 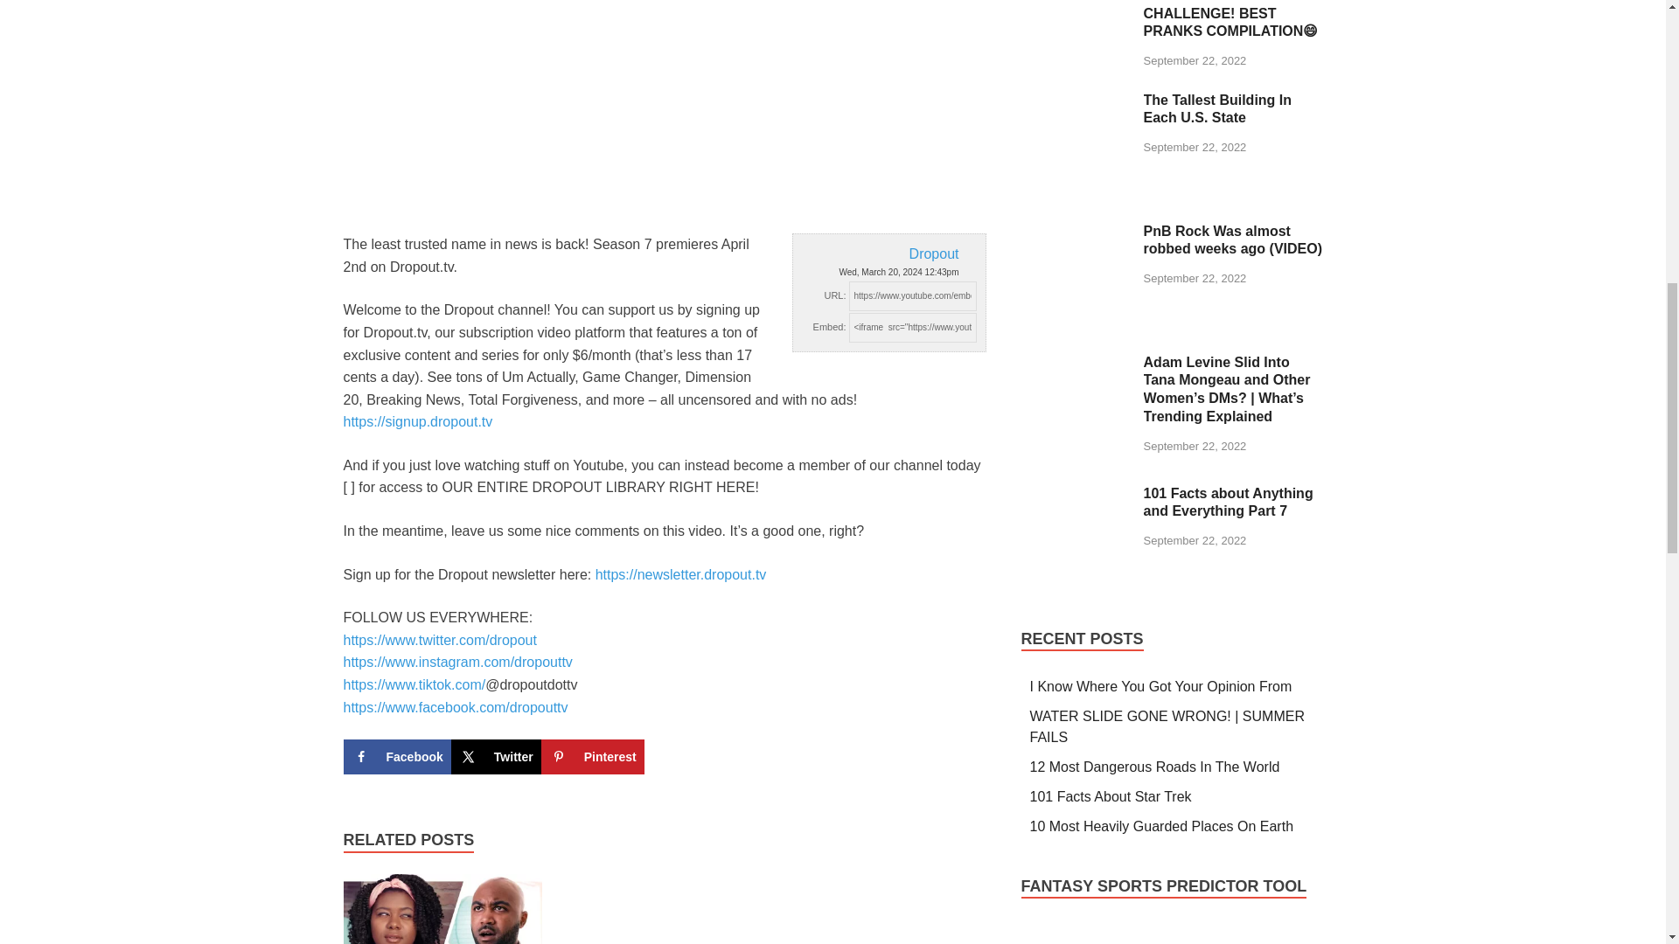 I want to click on Facebook, so click(x=395, y=756).